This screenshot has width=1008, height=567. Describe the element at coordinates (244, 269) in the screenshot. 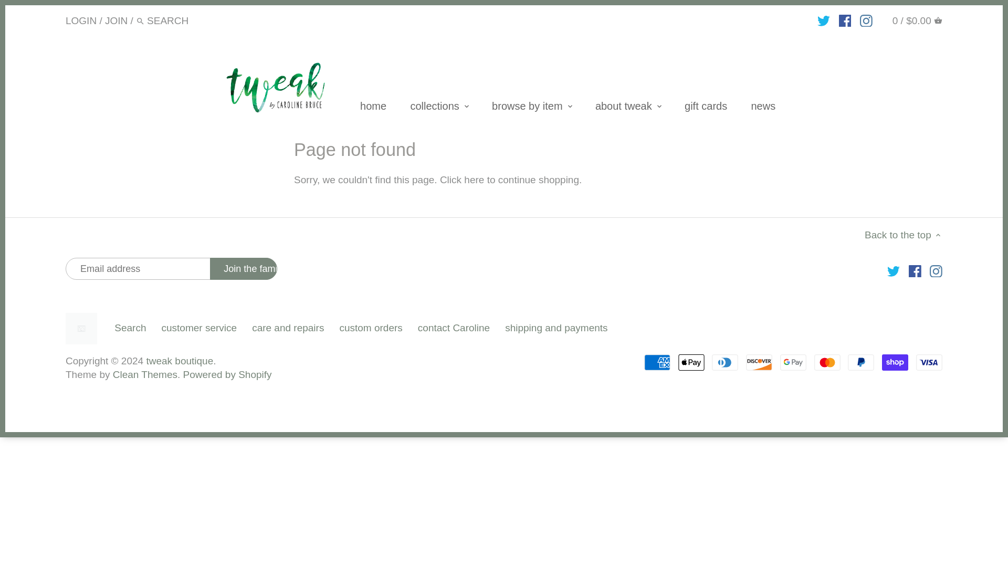

I see `Join the family!` at that location.